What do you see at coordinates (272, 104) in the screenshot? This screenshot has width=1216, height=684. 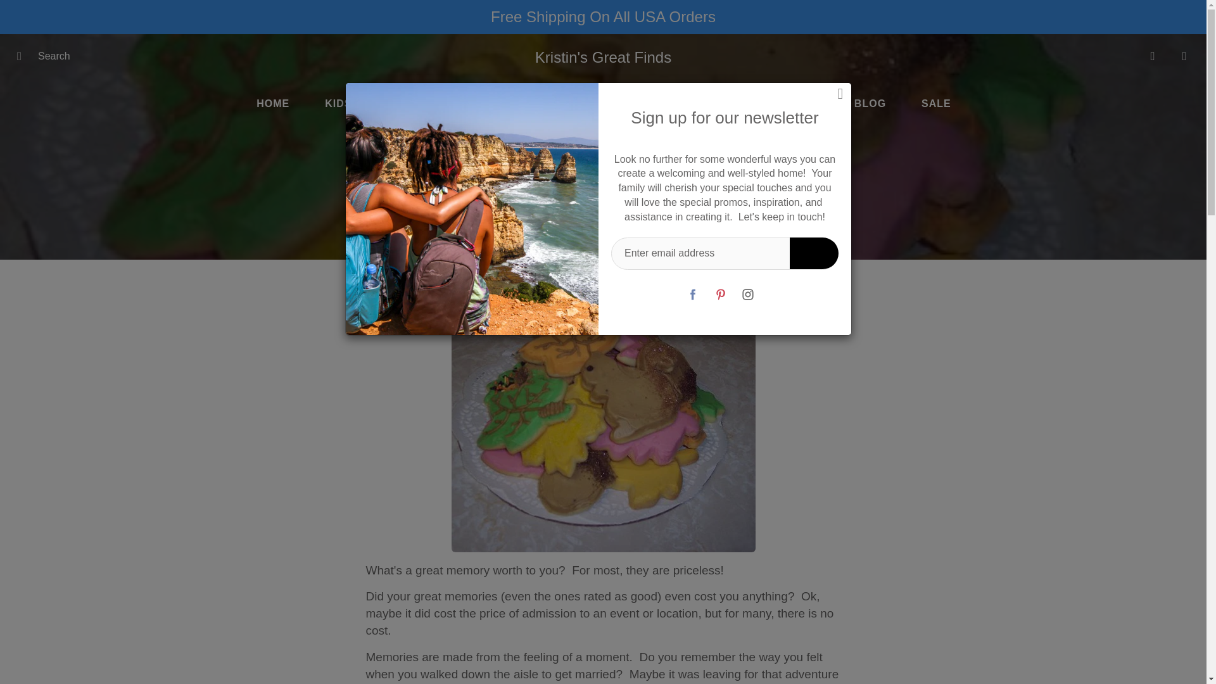 I see `HOME` at bounding box center [272, 104].